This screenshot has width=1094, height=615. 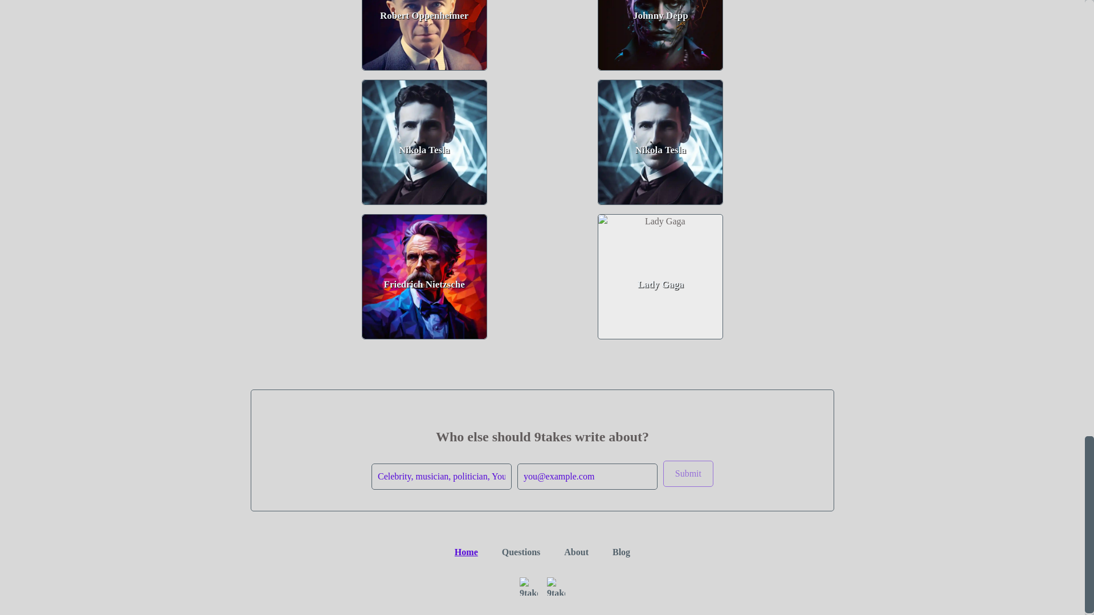 What do you see at coordinates (621, 552) in the screenshot?
I see `Blog` at bounding box center [621, 552].